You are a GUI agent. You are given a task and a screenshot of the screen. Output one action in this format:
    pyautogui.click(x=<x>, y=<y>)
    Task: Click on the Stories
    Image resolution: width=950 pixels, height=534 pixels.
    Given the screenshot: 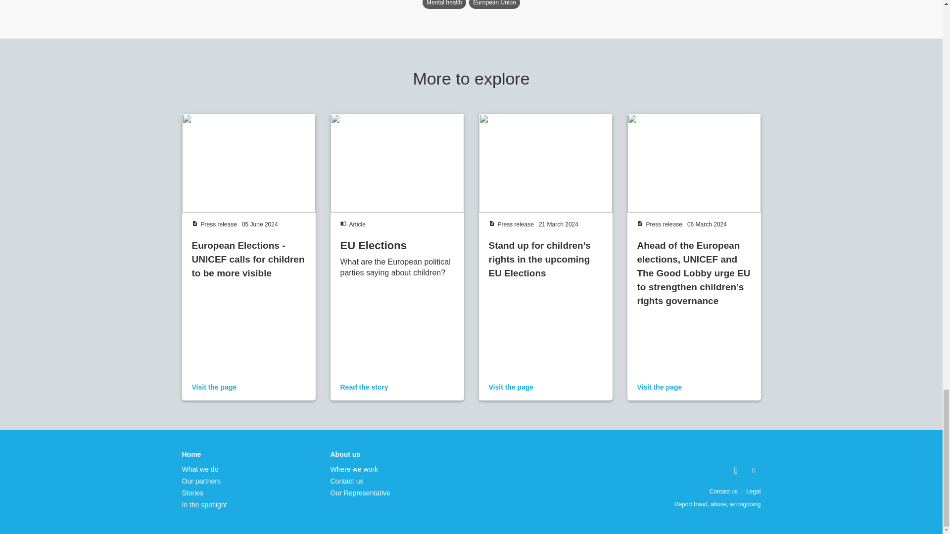 What is the action you would take?
    pyautogui.click(x=204, y=492)
    